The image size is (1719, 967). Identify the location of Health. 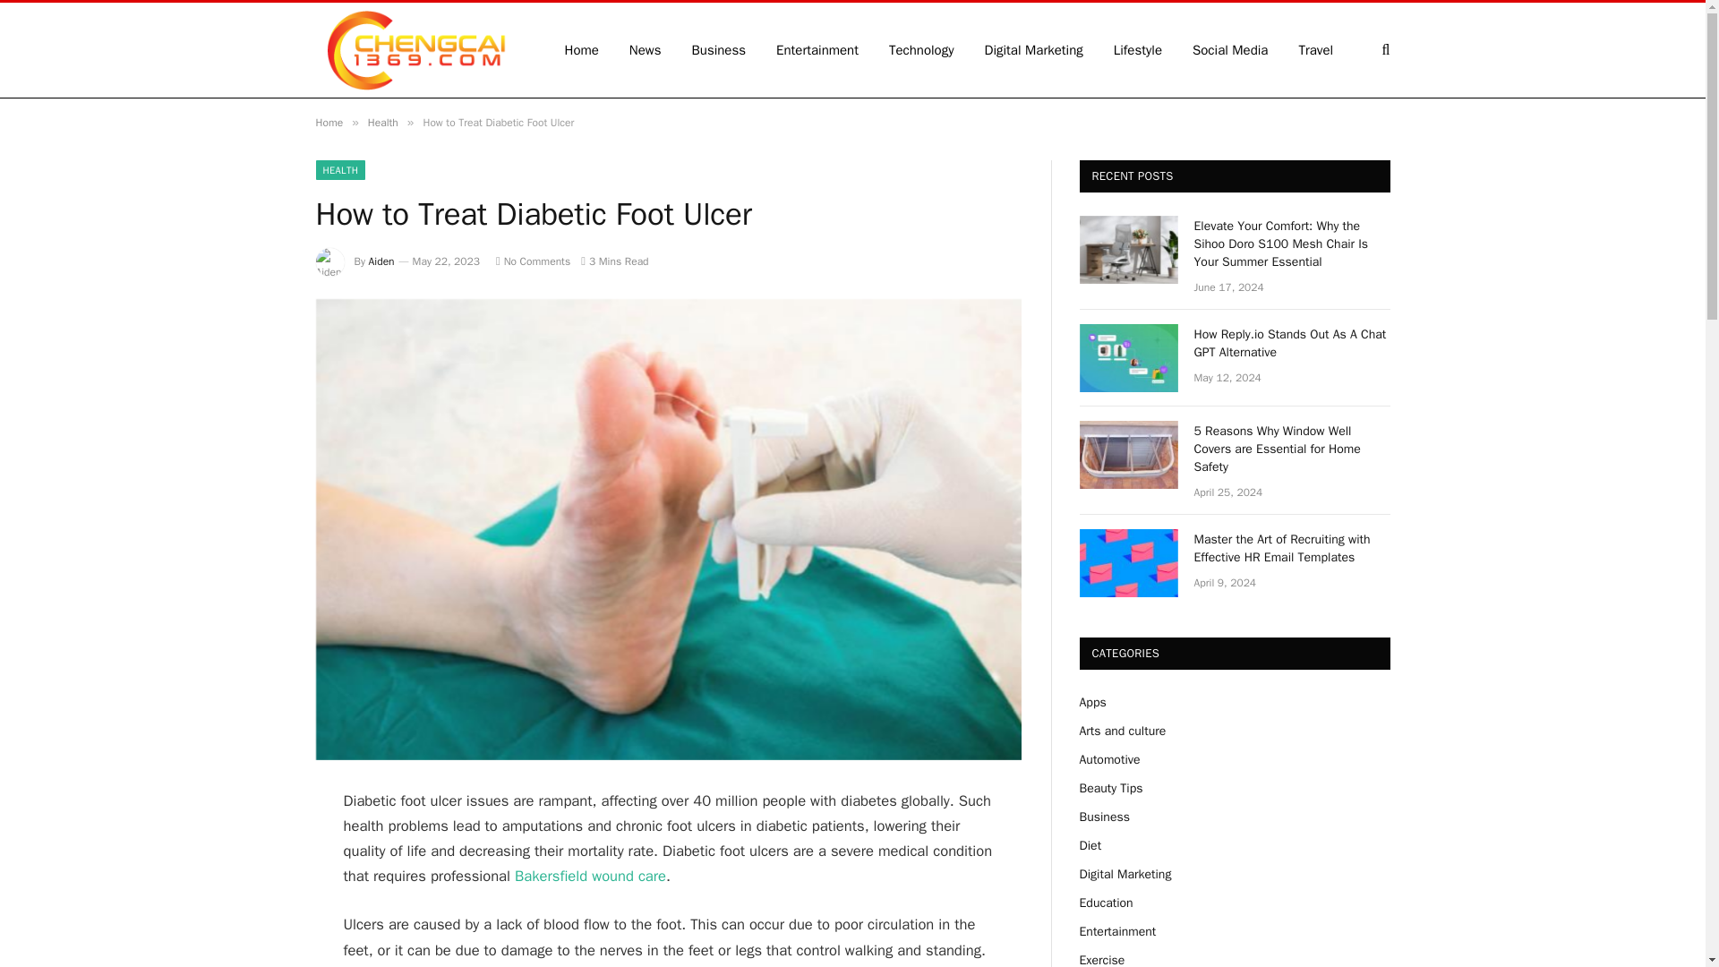
(383, 122).